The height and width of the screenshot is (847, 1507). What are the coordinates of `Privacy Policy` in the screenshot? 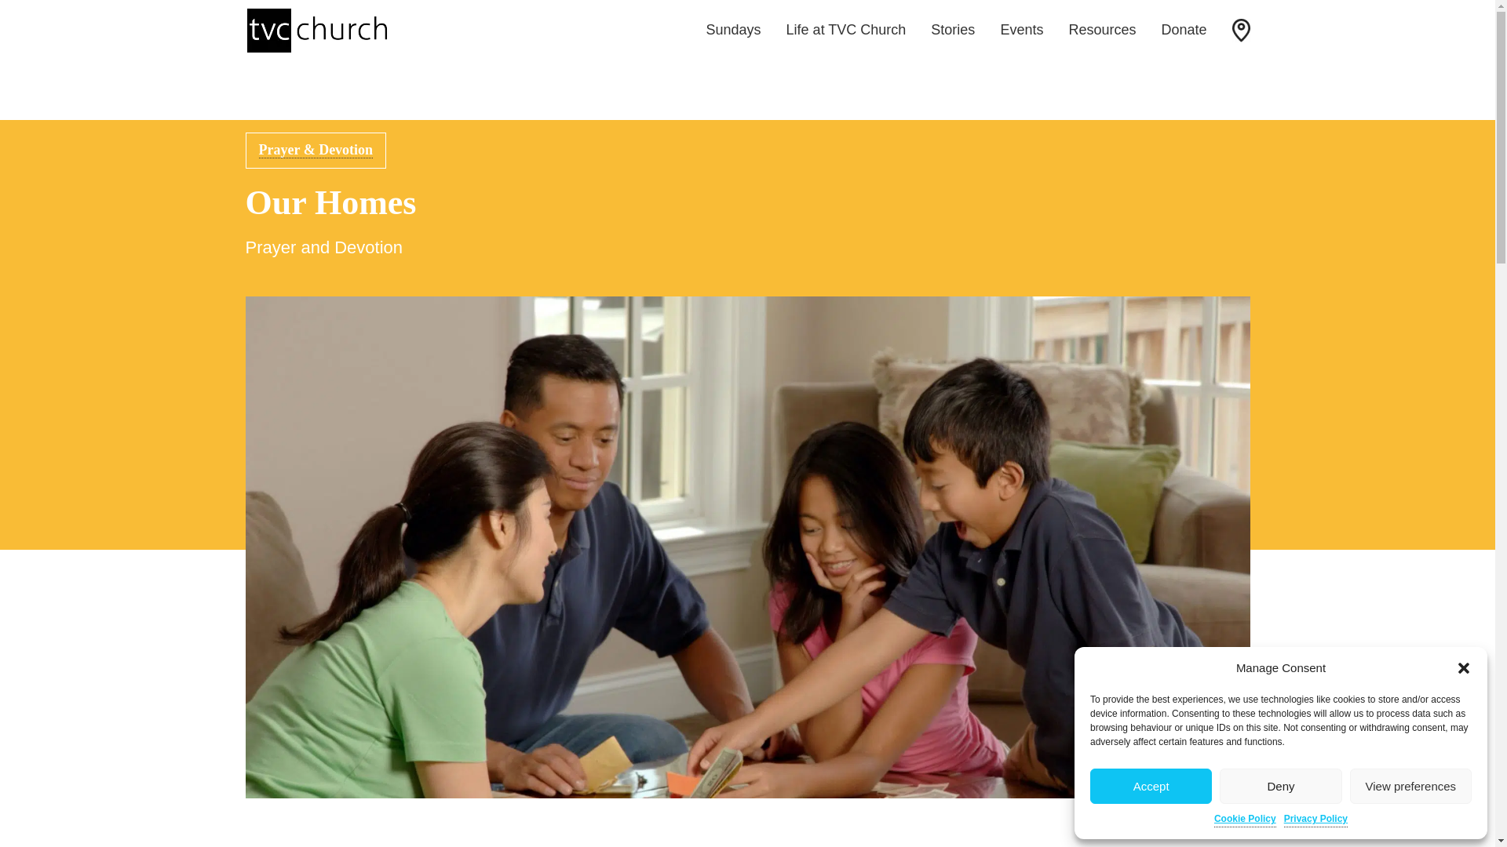 It's located at (1315, 819).